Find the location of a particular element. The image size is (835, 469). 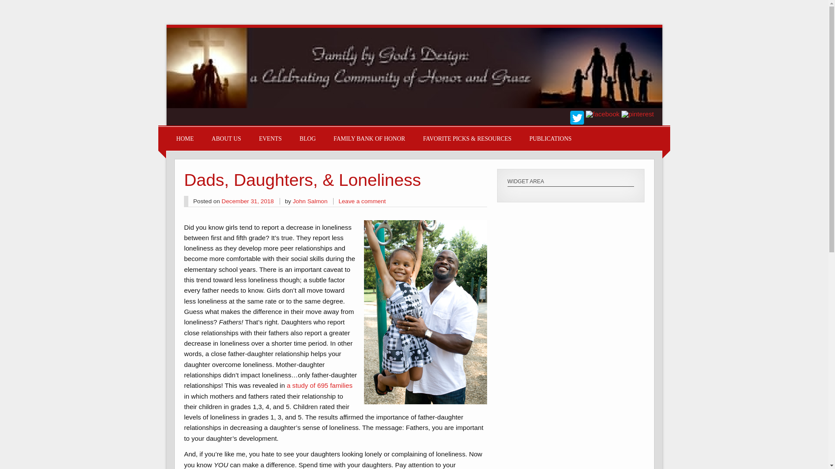

View all posts by John Salmon is located at coordinates (310, 201).